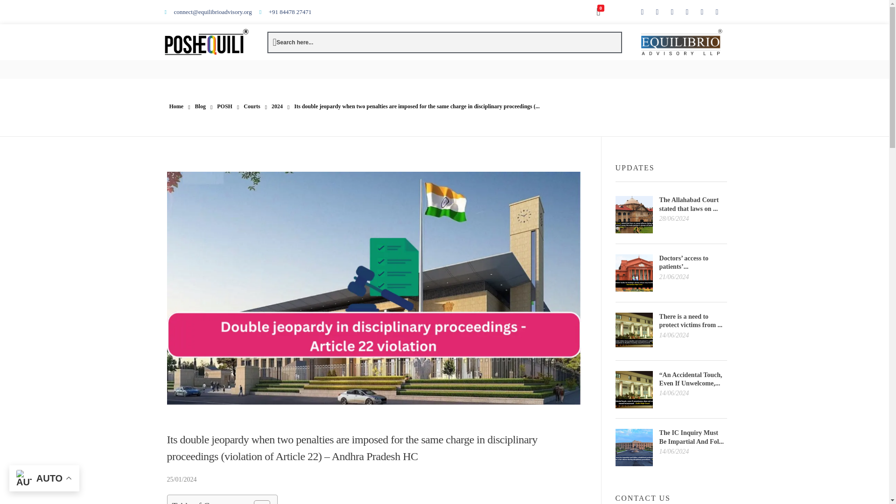  What do you see at coordinates (293, 42) in the screenshot?
I see `Search here...` at bounding box center [293, 42].